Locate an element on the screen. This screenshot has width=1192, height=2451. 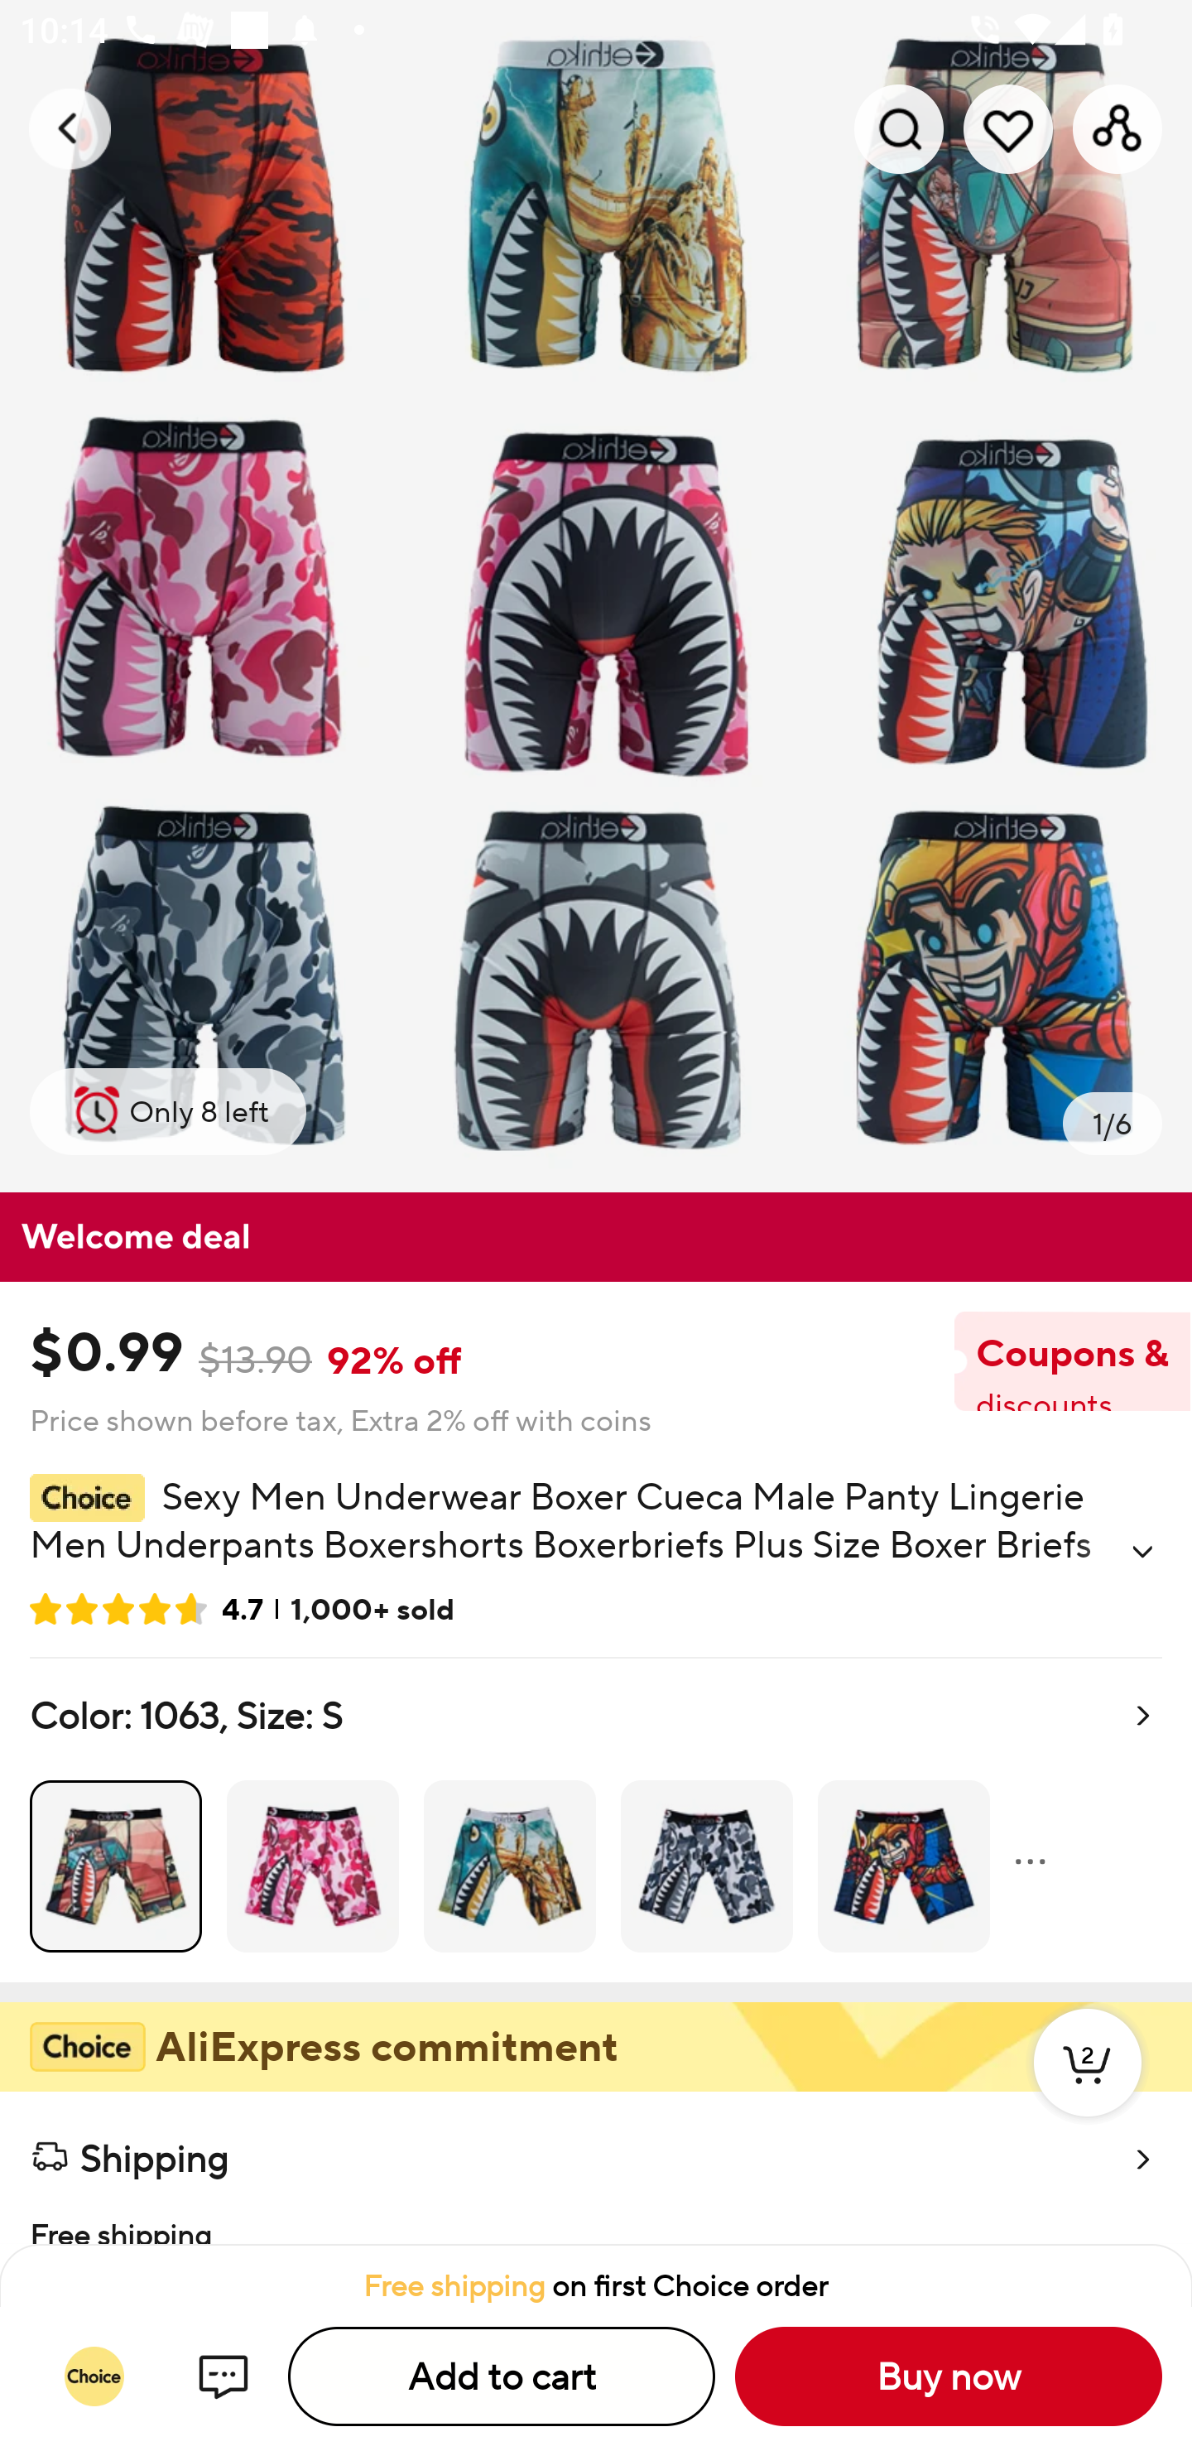
Add to cart is located at coordinates (502, 2376).